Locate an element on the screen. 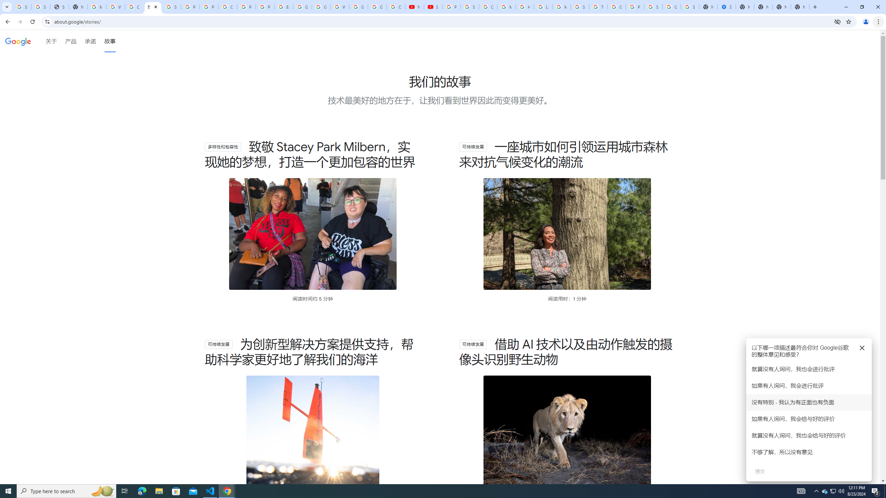  Sign in - Google Accounts is located at coordinates (469, 7).